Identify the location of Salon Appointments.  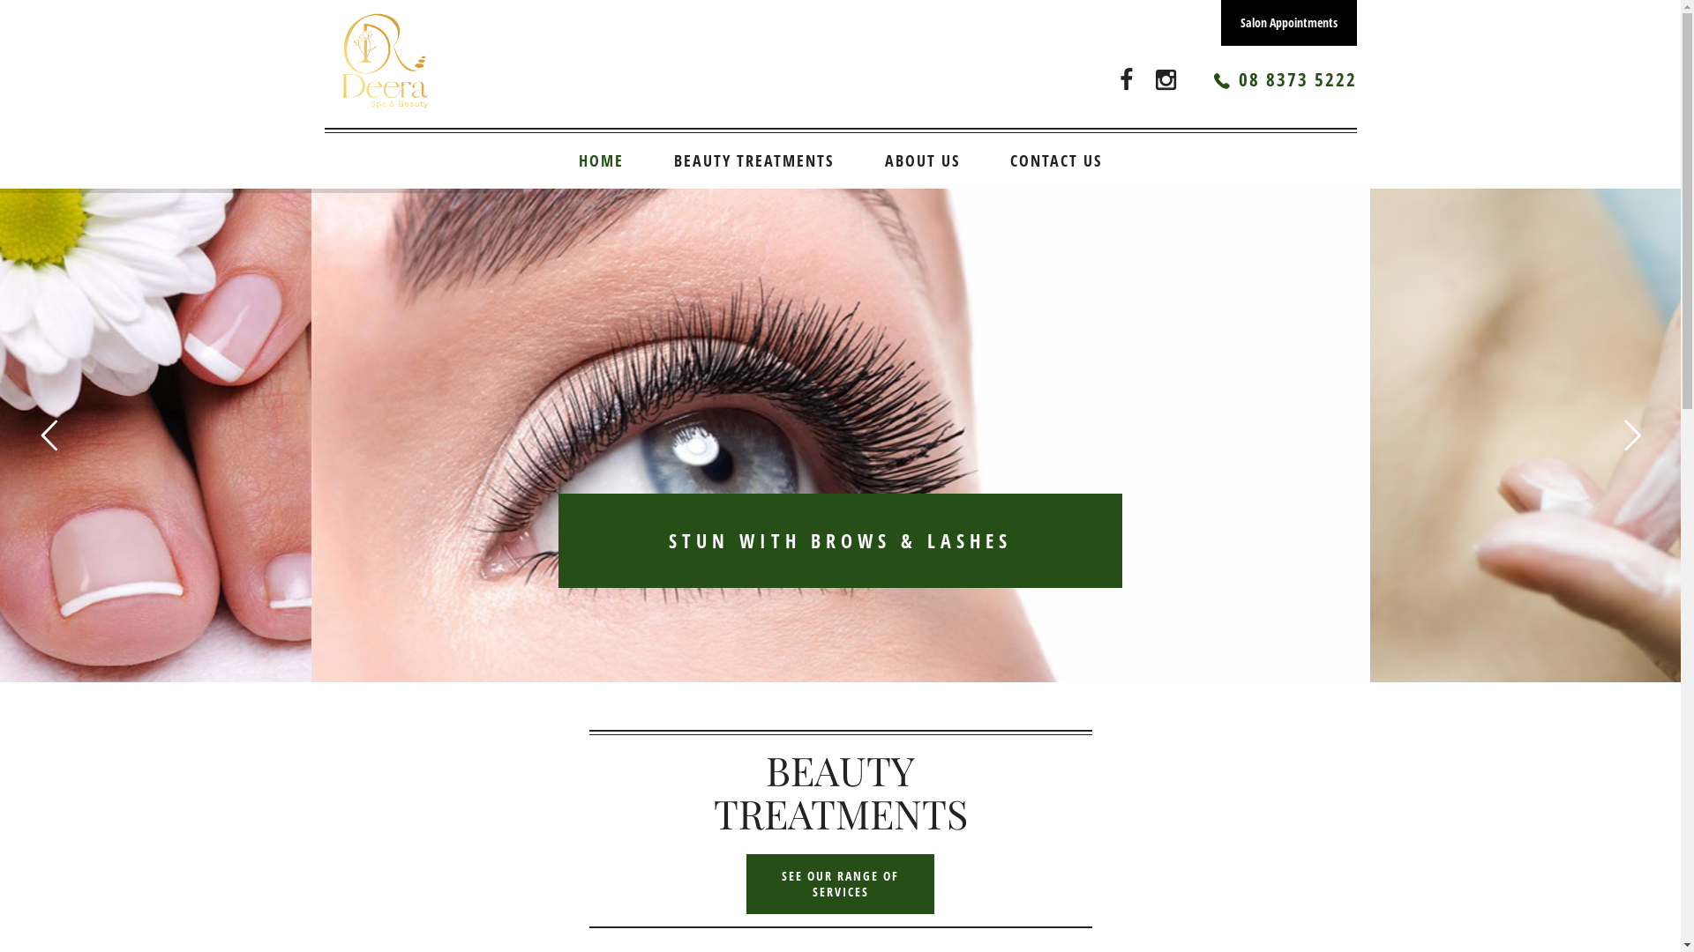
(1289, 23).